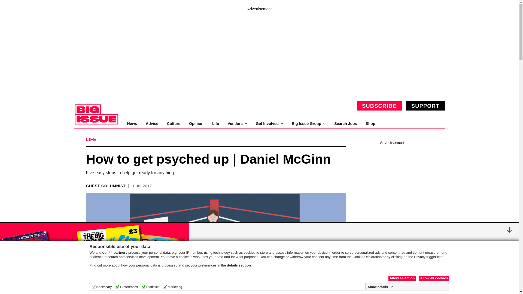  I want to click on Show details, so click(380, 287).